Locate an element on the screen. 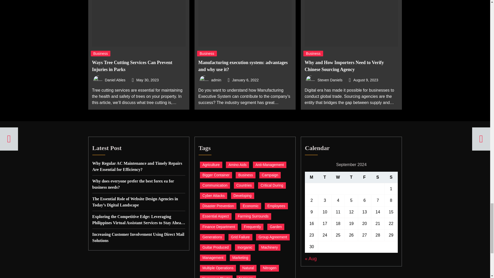  Tuesday is located at coordinates (324, 177).